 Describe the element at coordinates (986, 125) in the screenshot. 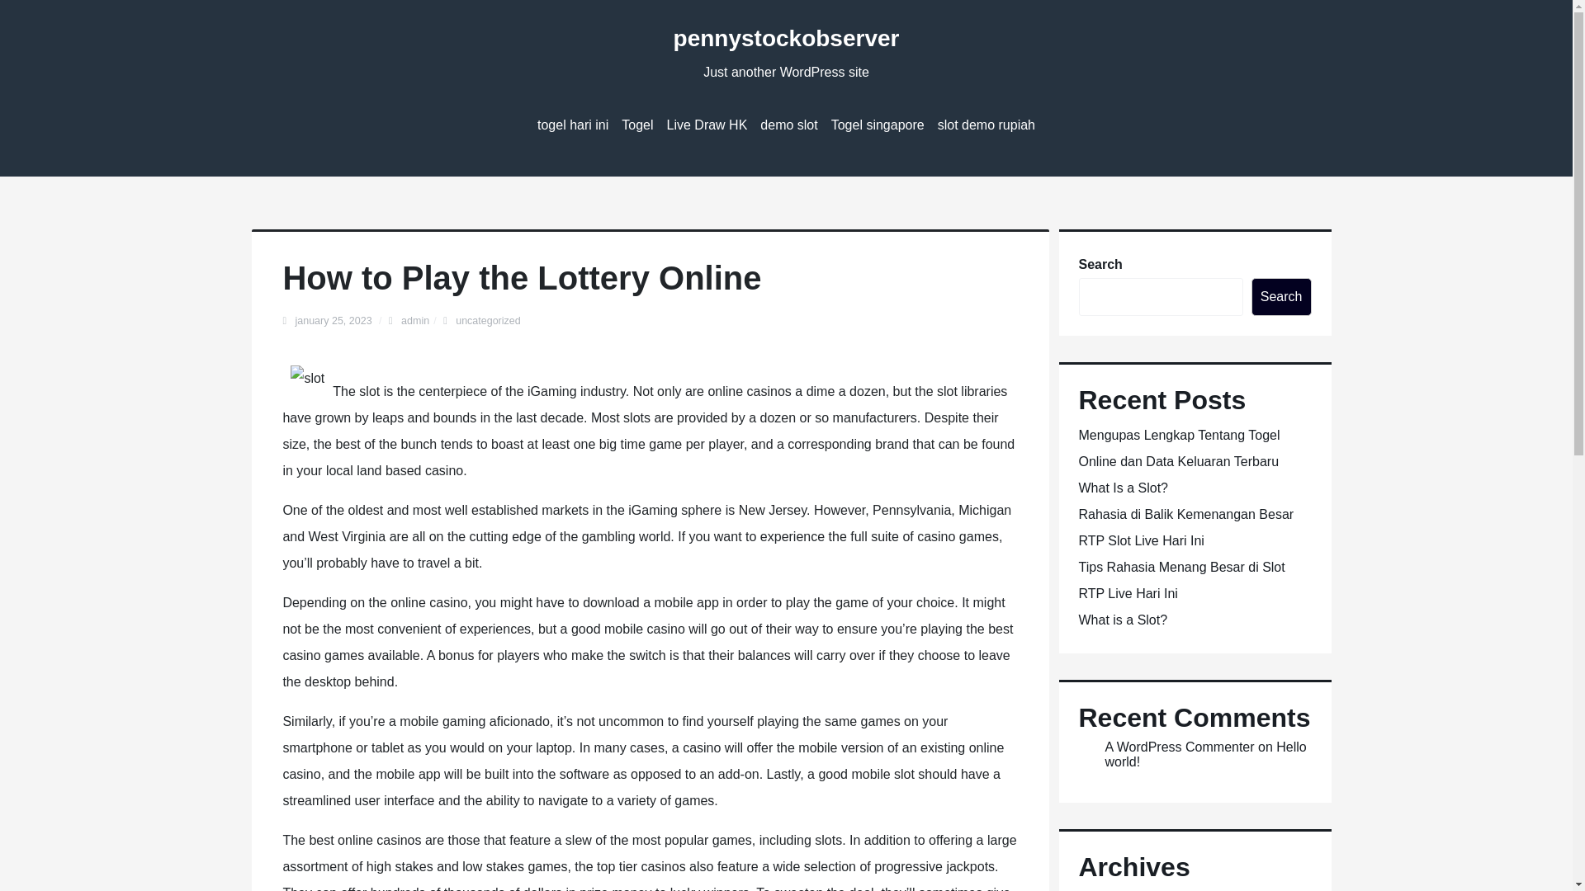

I see `slot demo rupiah` at that location.